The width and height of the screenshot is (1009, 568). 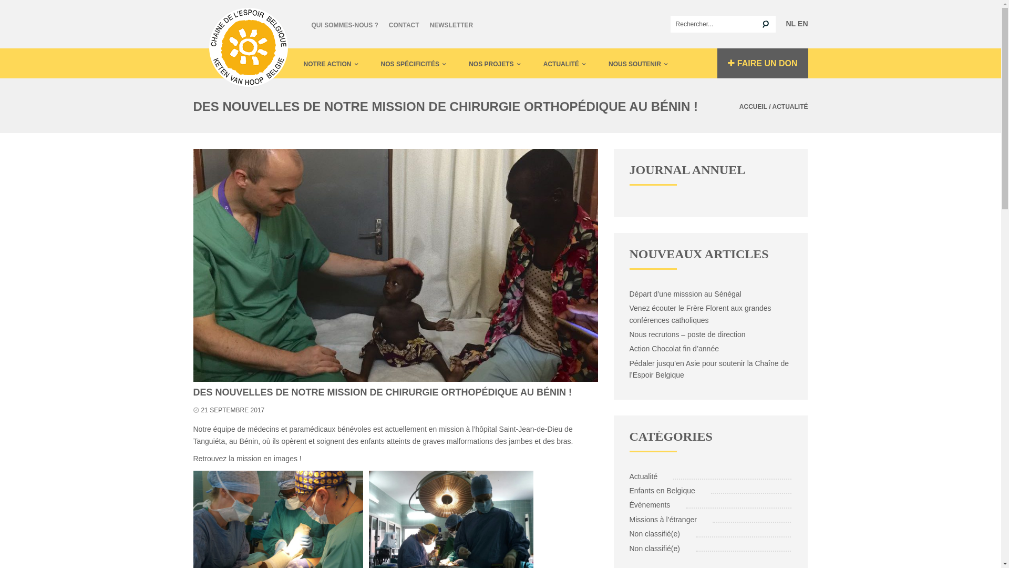 I want to click on Enfants en Belgique, so click(x=664, y=491).